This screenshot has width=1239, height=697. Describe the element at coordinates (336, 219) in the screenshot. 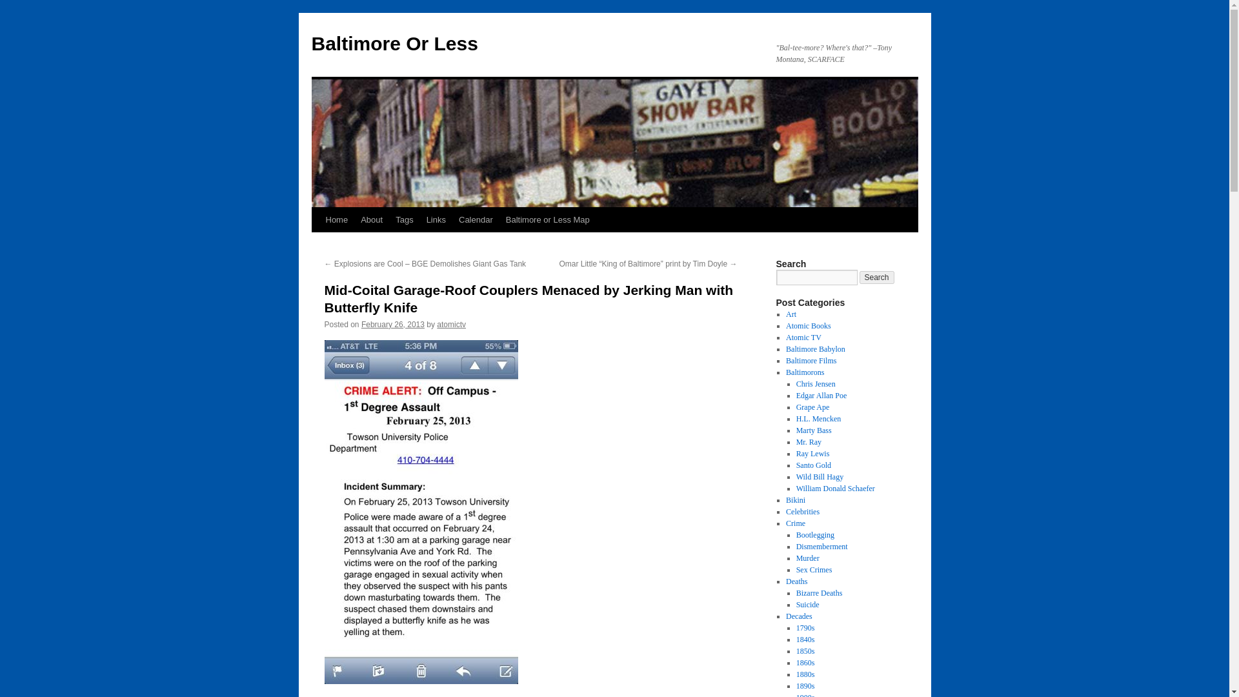

I see `Home` at that location.